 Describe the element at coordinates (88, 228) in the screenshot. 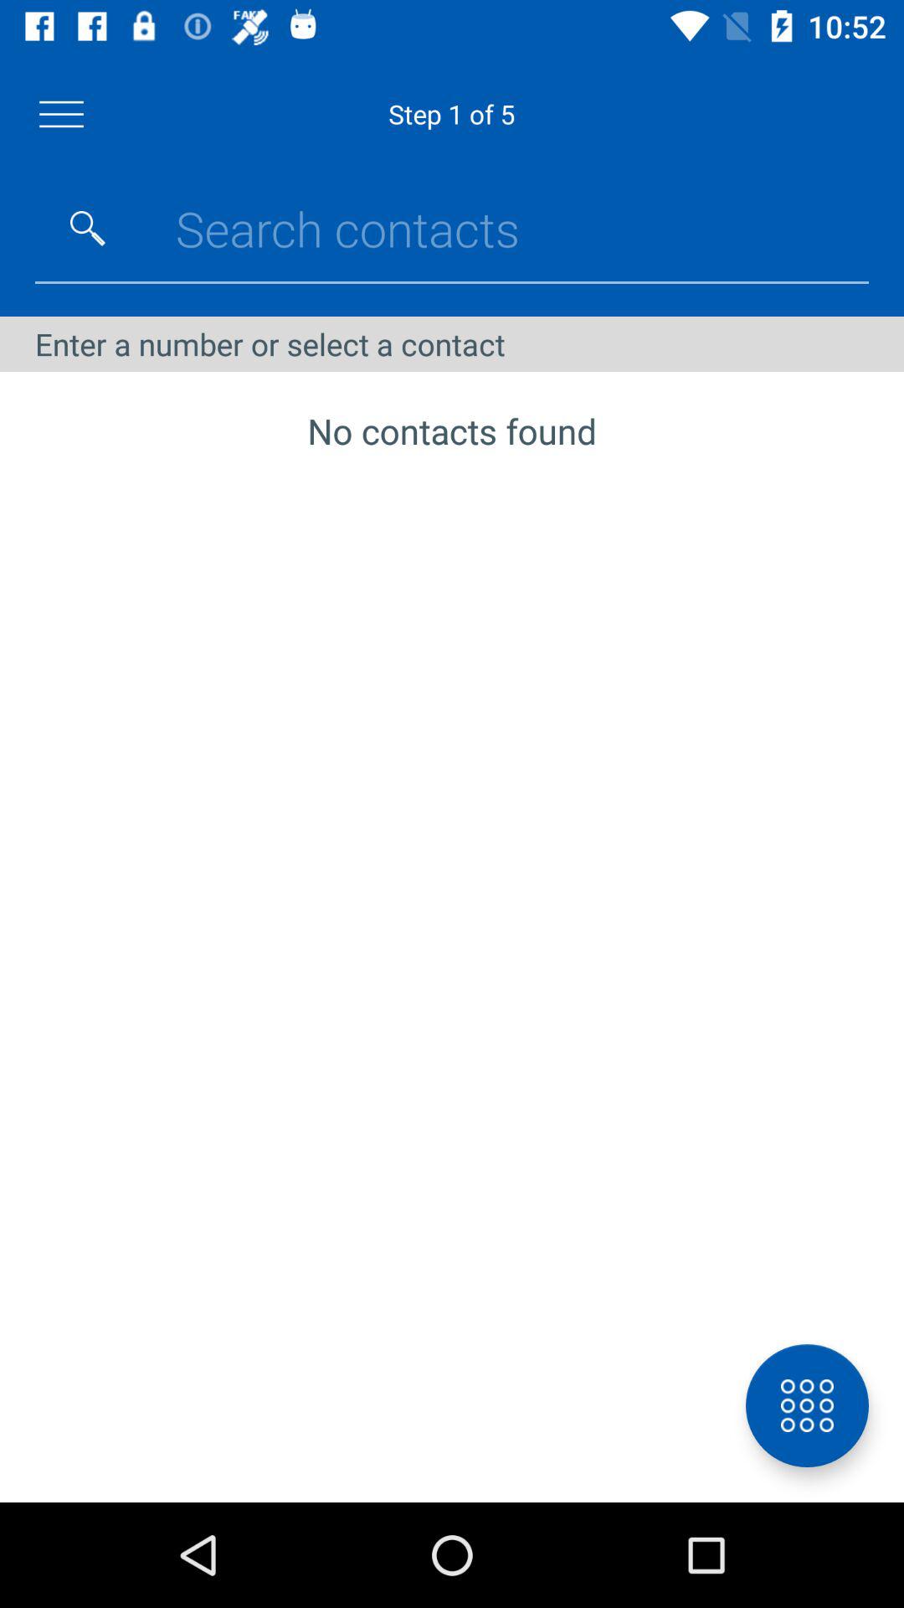

I see `launch item to the left of the search contacts item` at that location.